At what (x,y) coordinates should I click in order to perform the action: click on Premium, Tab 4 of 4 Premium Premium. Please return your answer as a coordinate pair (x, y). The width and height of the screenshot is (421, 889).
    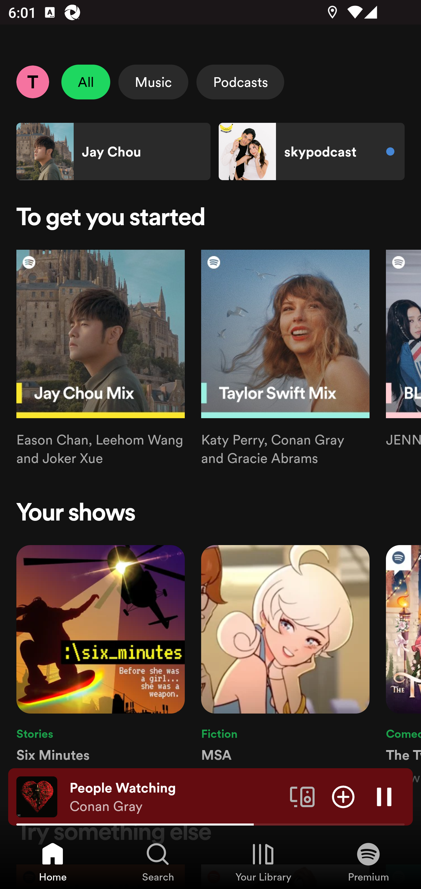
    Looking at the image, I should click on (368, 862).